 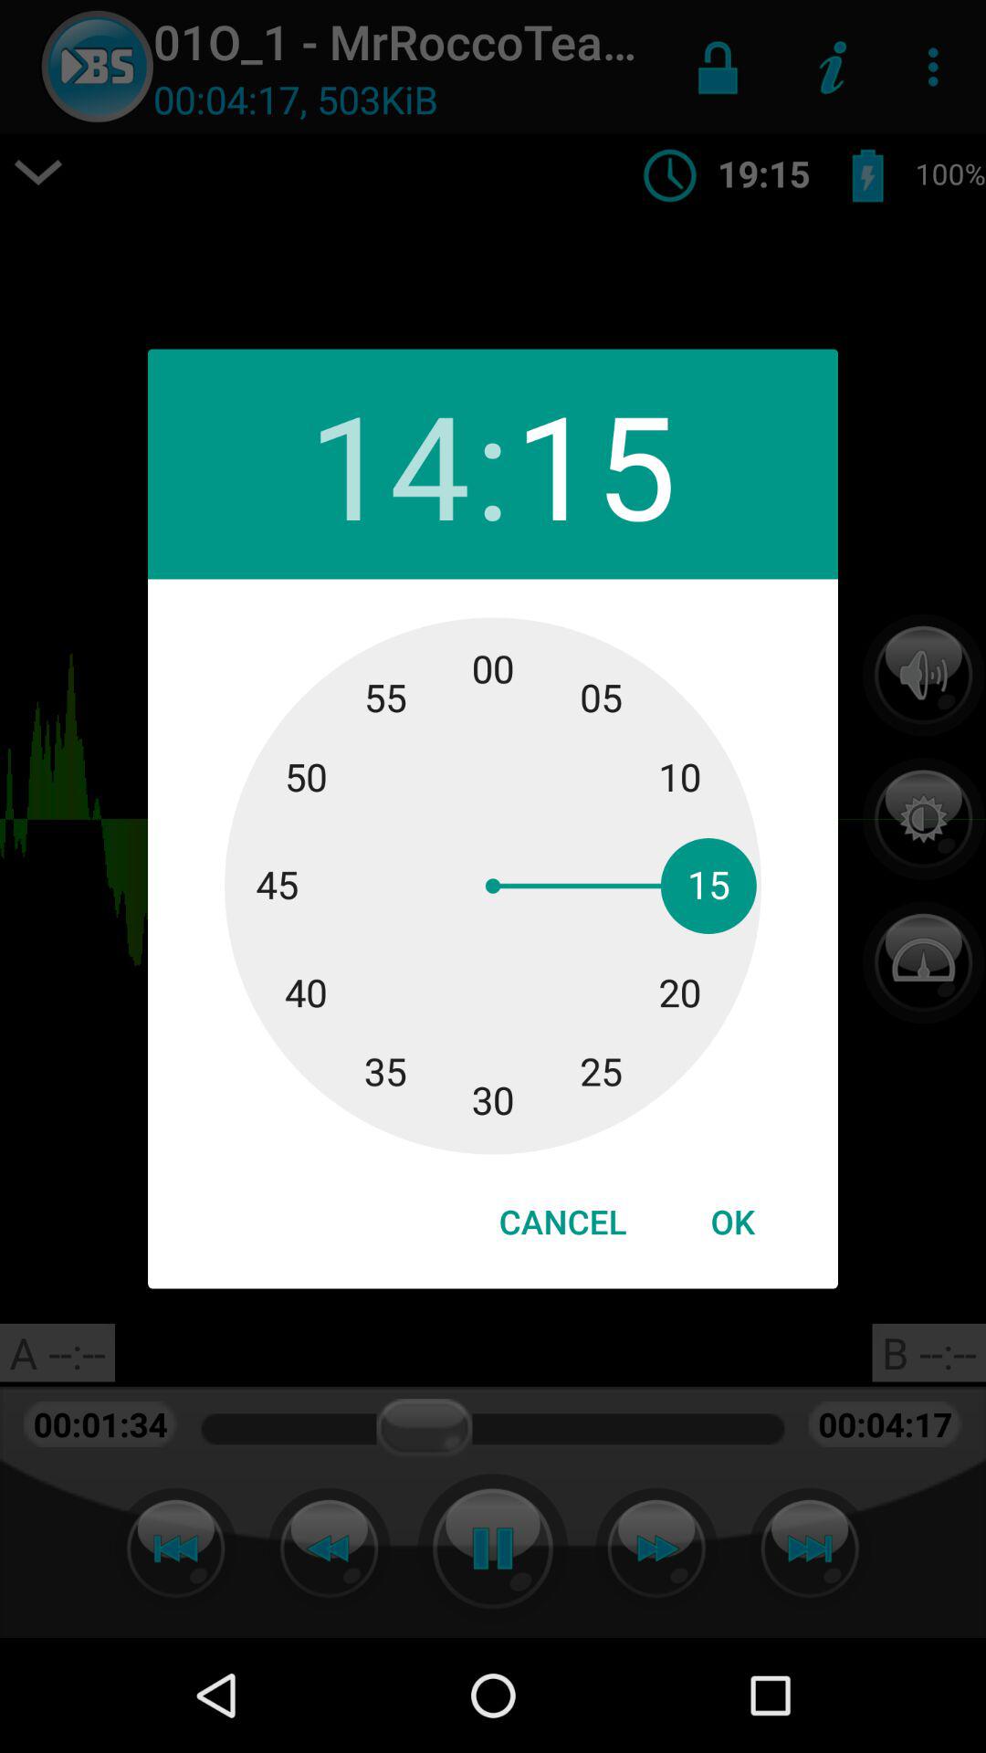 I want to click on press the icon at the bottom right corner, so click(x=732, y=1222).